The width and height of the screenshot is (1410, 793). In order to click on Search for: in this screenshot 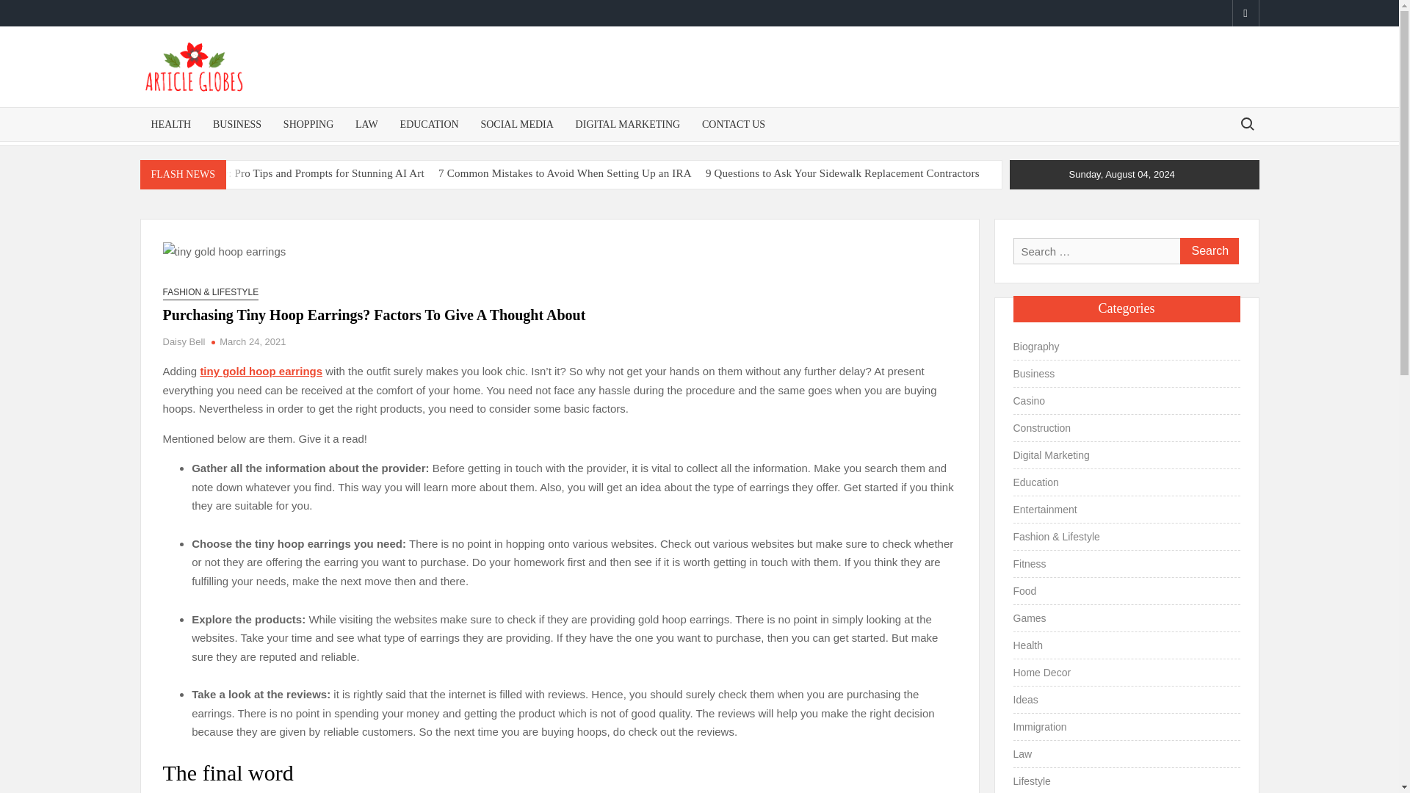, I will do `click(1246, 123)`.